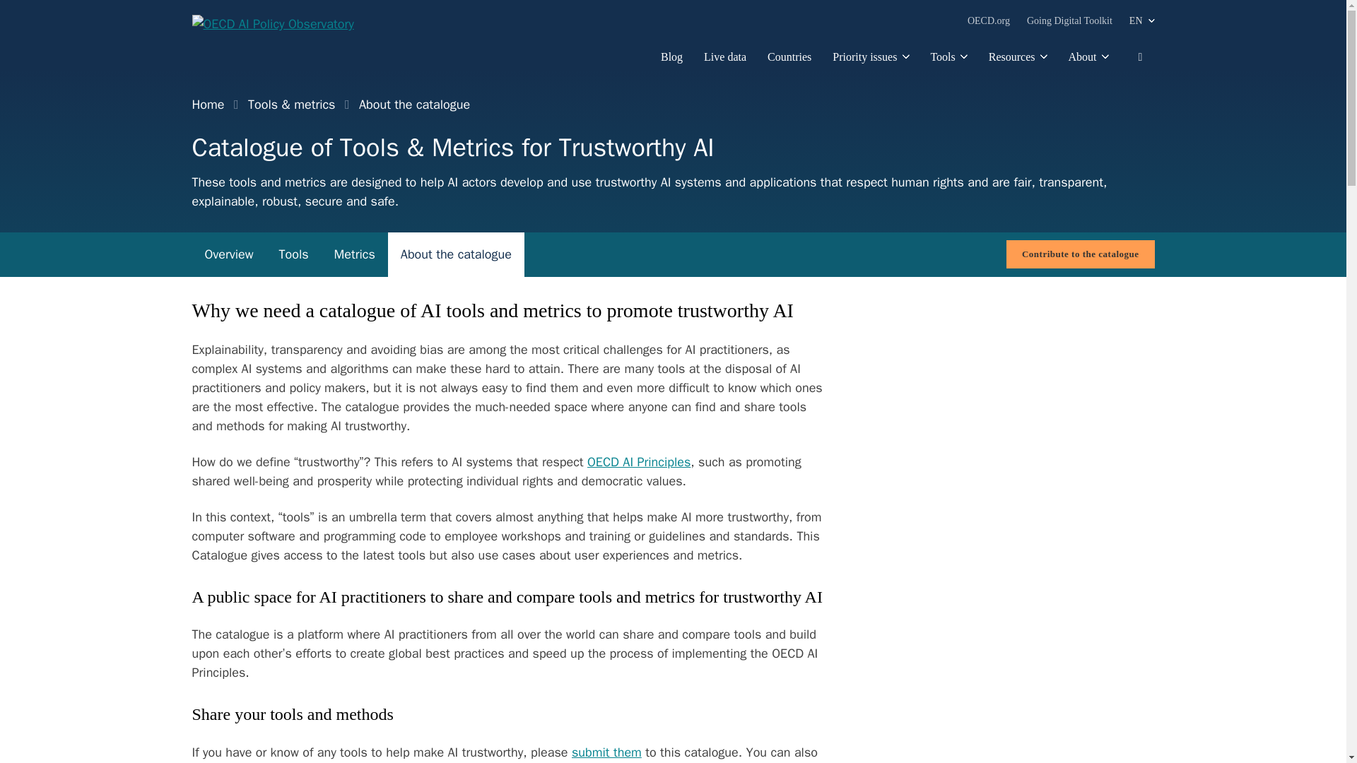  I want to click on Metrics, so click(355, 254).